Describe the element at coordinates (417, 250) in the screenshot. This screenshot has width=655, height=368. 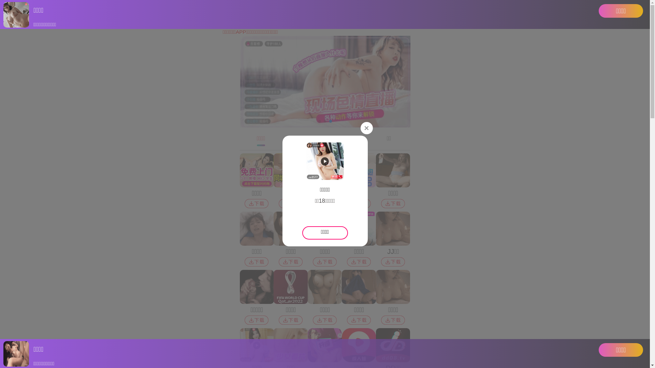
I see `2023-10-22` at that location.